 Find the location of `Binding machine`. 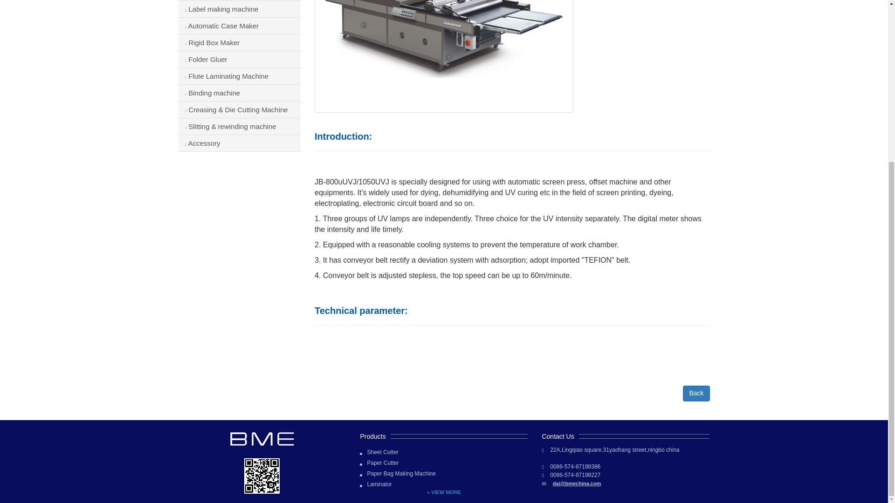

Binding machine is located at coordinates (240, 93).